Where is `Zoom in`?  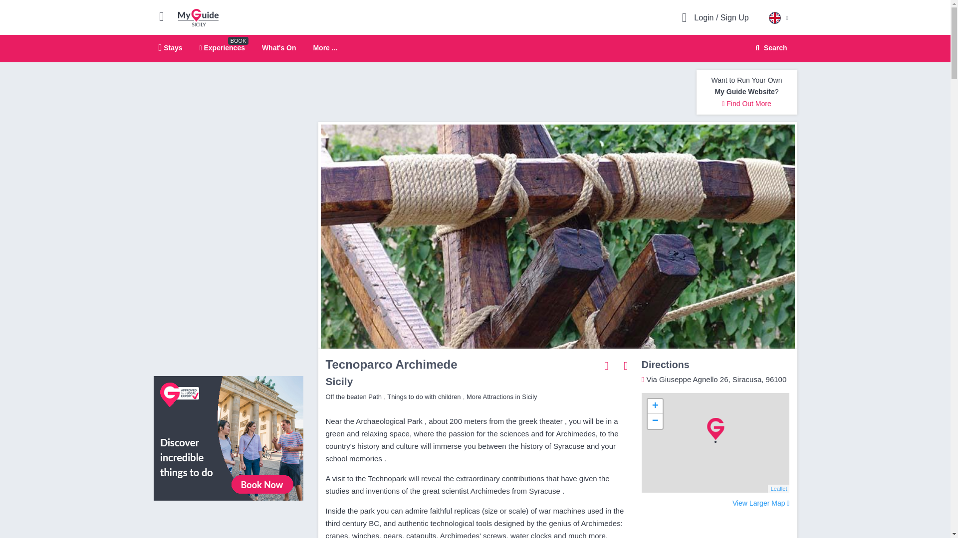
Zoom in is located at coordinates (655, 406).